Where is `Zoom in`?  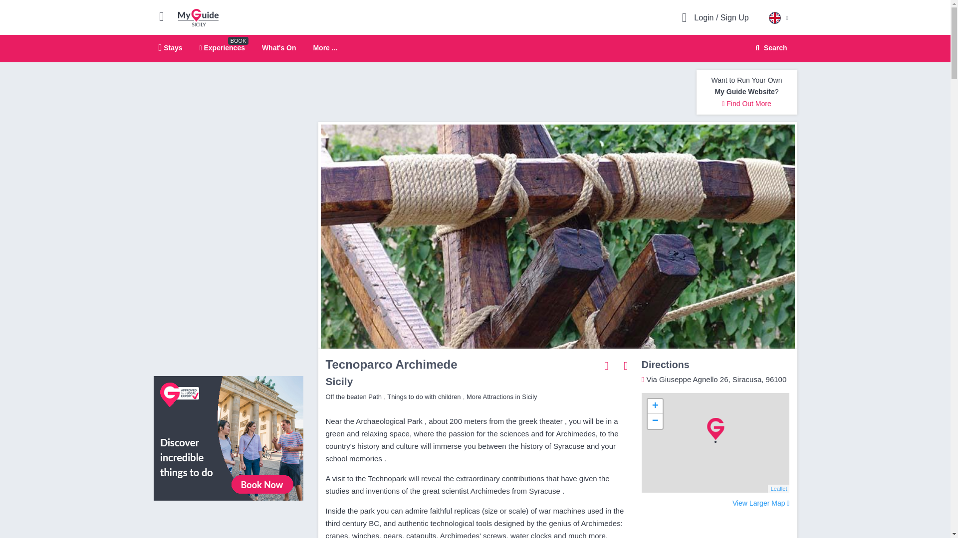
Zoom in is located at coordinates (655, 406).